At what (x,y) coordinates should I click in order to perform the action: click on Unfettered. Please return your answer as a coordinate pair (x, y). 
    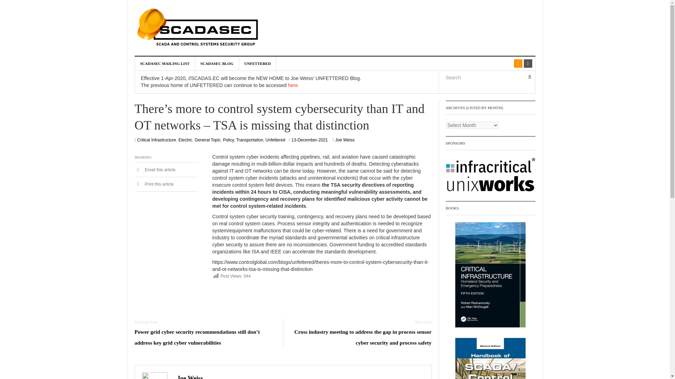
    Looking at the image, I should click on (275, 140).